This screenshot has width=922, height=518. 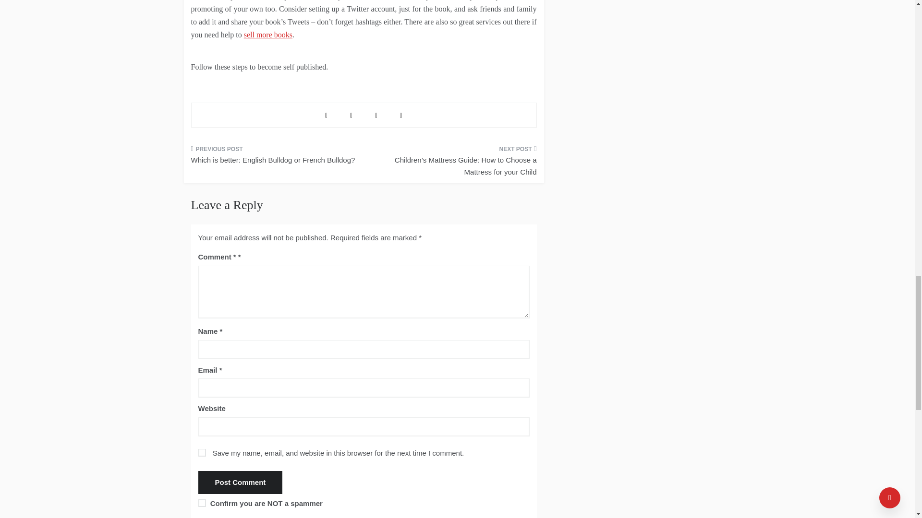 What do you see at coordinates (202, 503) in the screenshot?
I see `on` at bounding box center [202, 503].